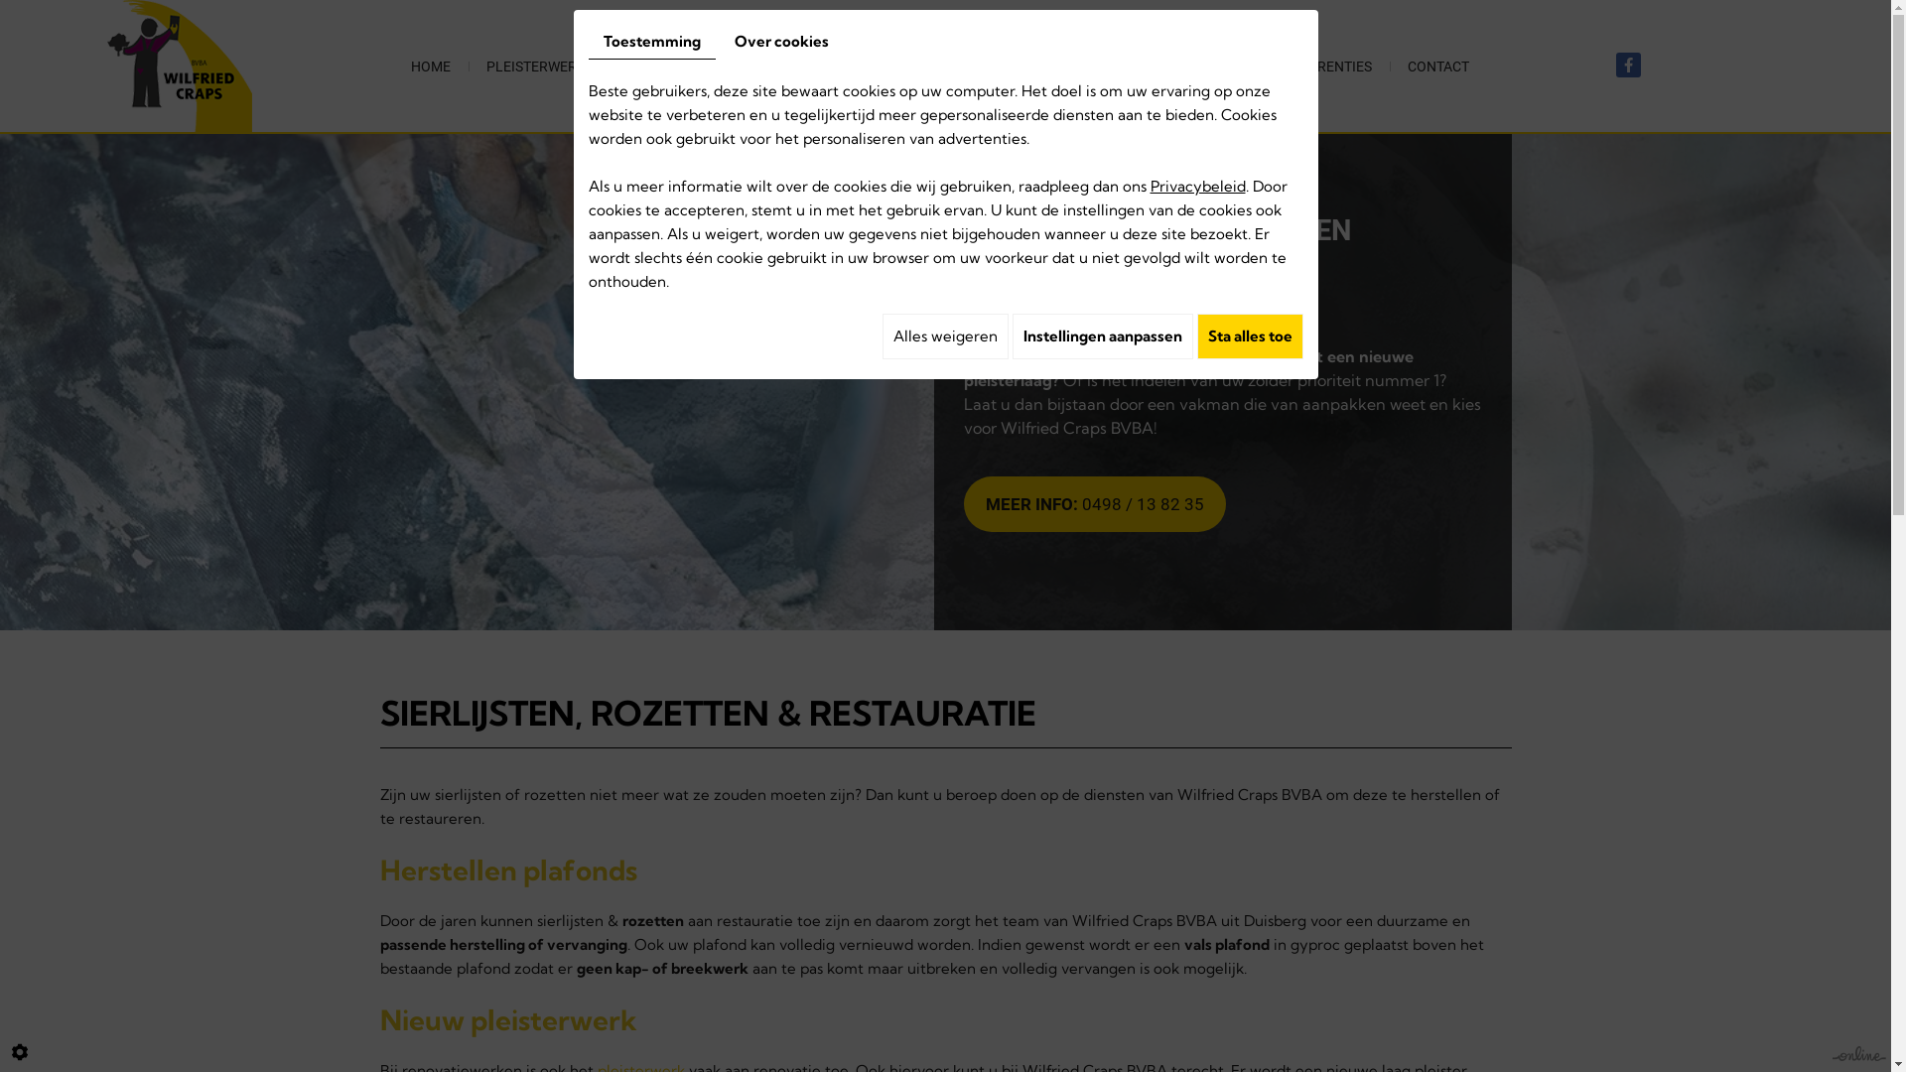 Image resolution: width=1906 pixels, height=1072 pixels. I want to click on MEER INFO: 0498 / 13 82 35, so click(1095, 504).